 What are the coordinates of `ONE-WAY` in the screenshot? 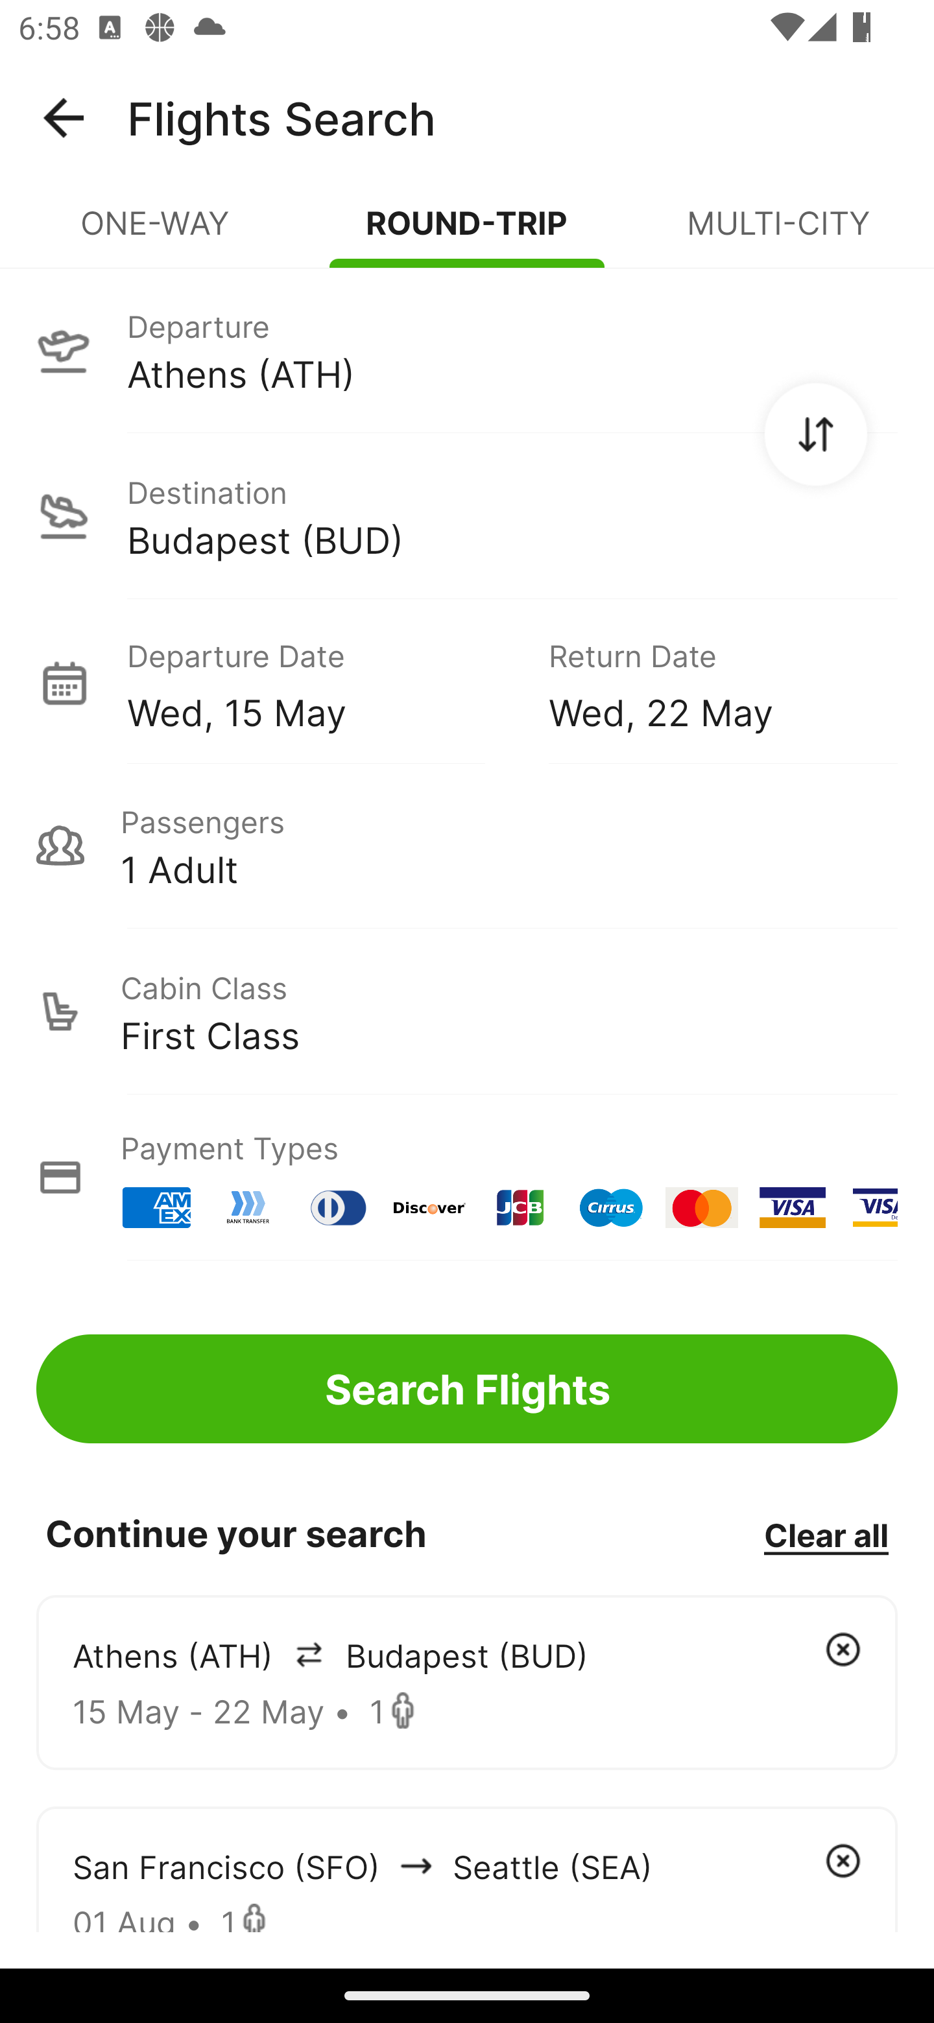 It's located at (156, 233).